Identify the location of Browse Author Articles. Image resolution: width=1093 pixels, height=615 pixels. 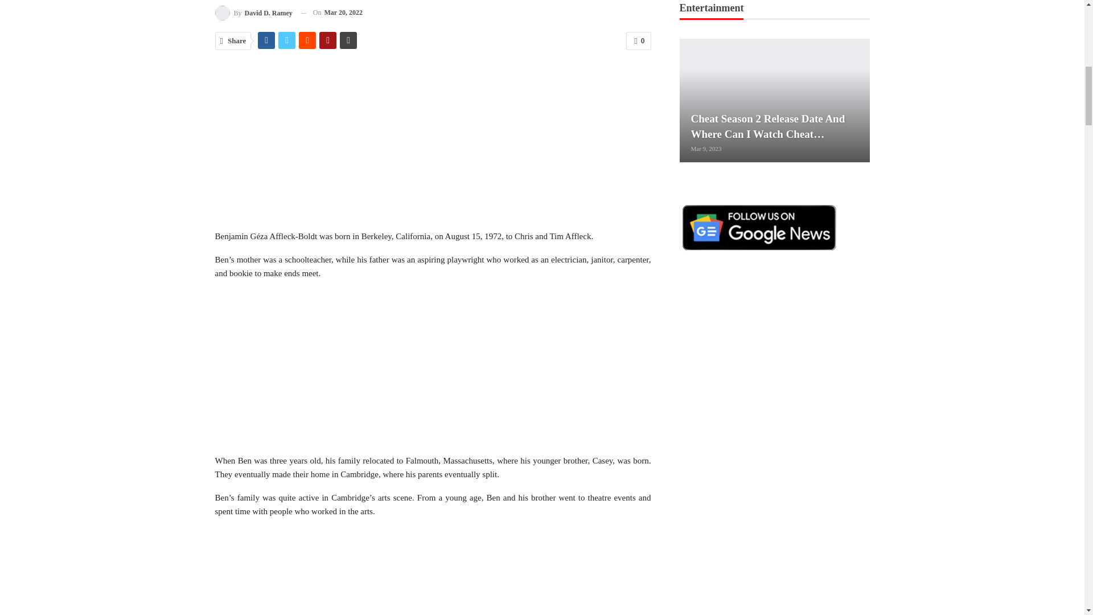
(254, 13).